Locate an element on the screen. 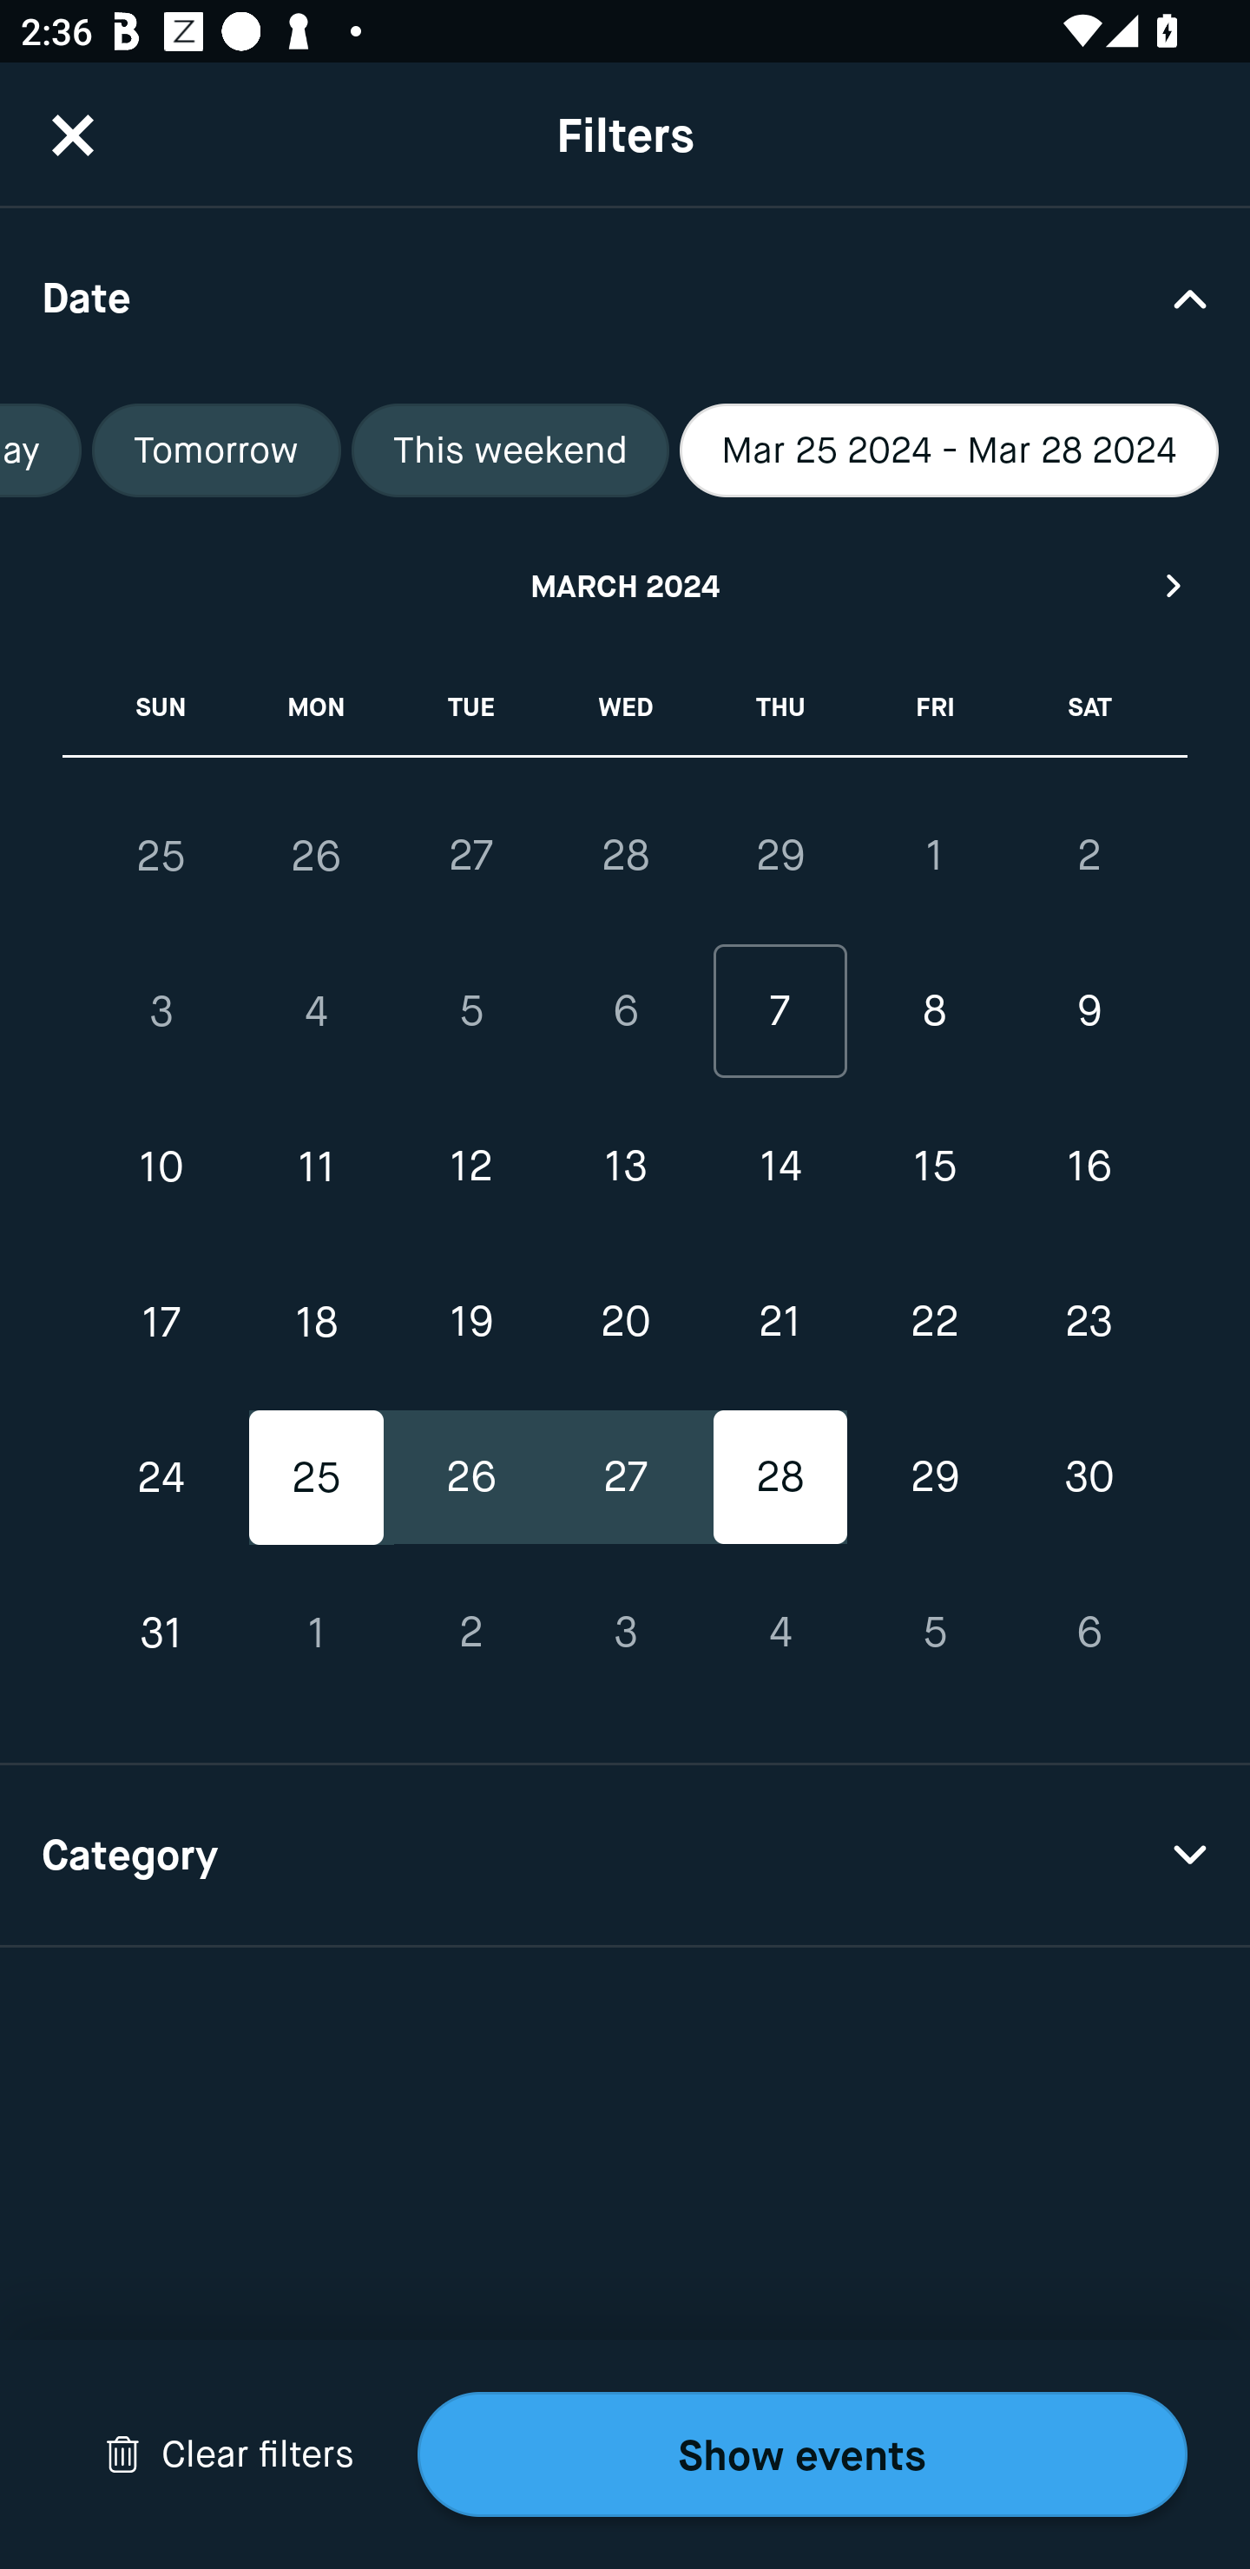 The width and height of the screenshot is (1250, 2569). Tomorrow is located at coordinates (217, 450).